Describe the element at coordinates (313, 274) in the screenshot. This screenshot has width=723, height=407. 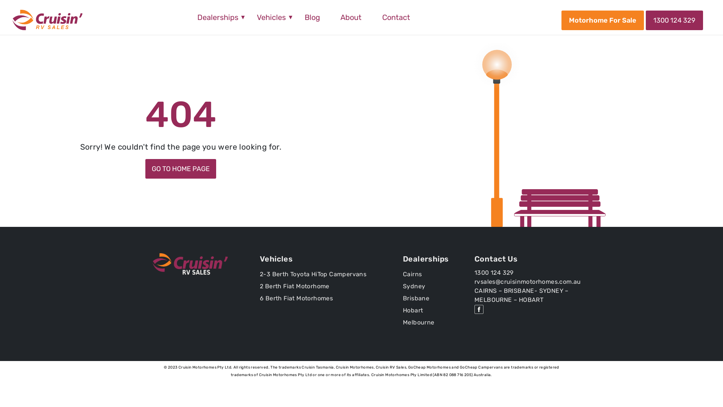
I see `2-3 Berth Toyota HiTop Campervans` at that location.